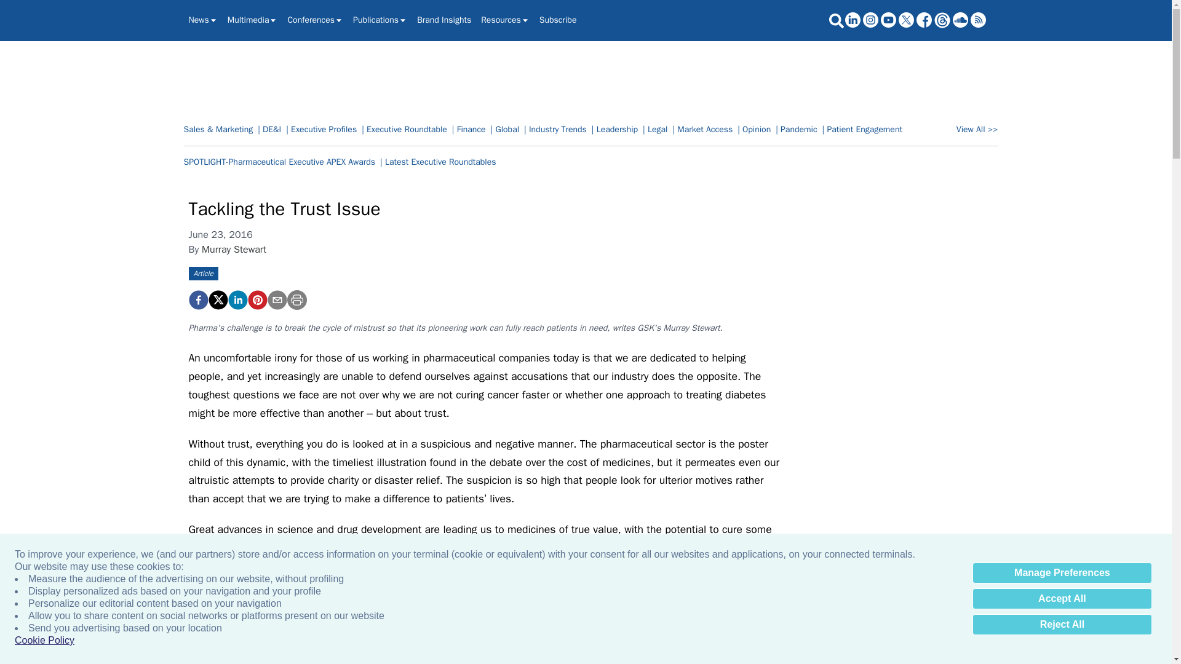  I want to click on Cookie Policy, so click(44, 641).